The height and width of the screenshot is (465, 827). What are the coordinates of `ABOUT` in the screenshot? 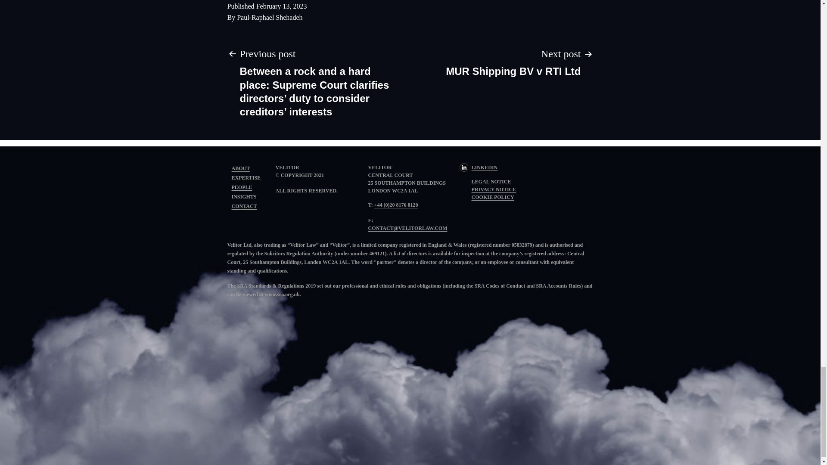 It's located at (244, 197).